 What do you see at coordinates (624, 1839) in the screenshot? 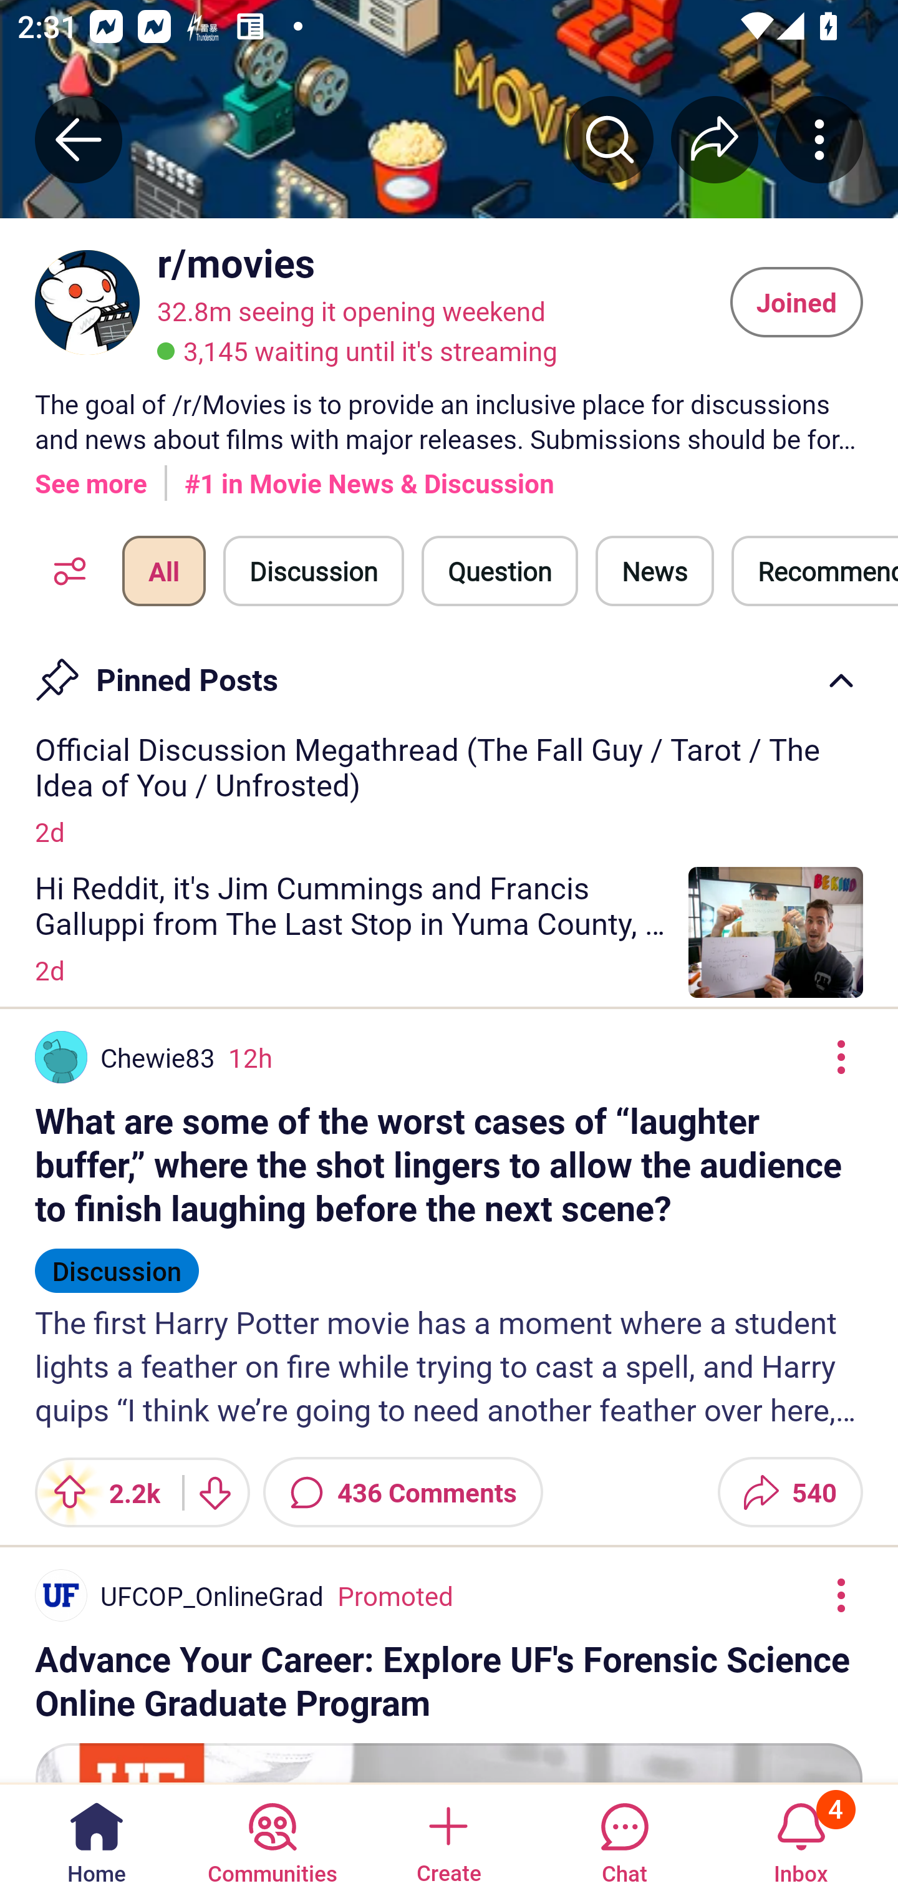
I see `Chat` at bounding box center [624, 1839].